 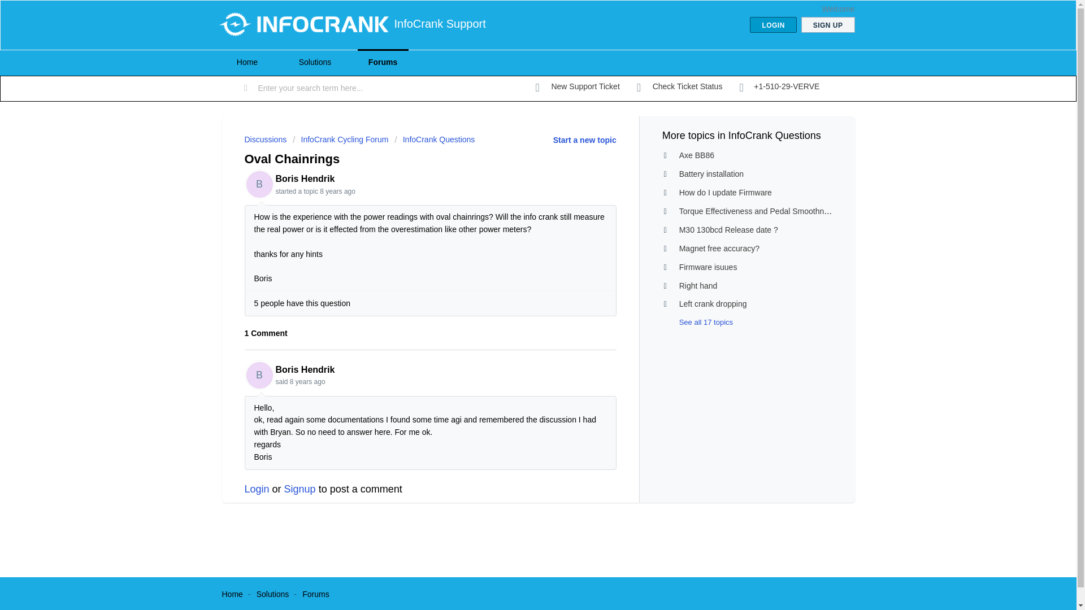 What do you see at coordinates (272, 594) in the screenshot?
I see `Solutions` at bounding box center [272, 594].